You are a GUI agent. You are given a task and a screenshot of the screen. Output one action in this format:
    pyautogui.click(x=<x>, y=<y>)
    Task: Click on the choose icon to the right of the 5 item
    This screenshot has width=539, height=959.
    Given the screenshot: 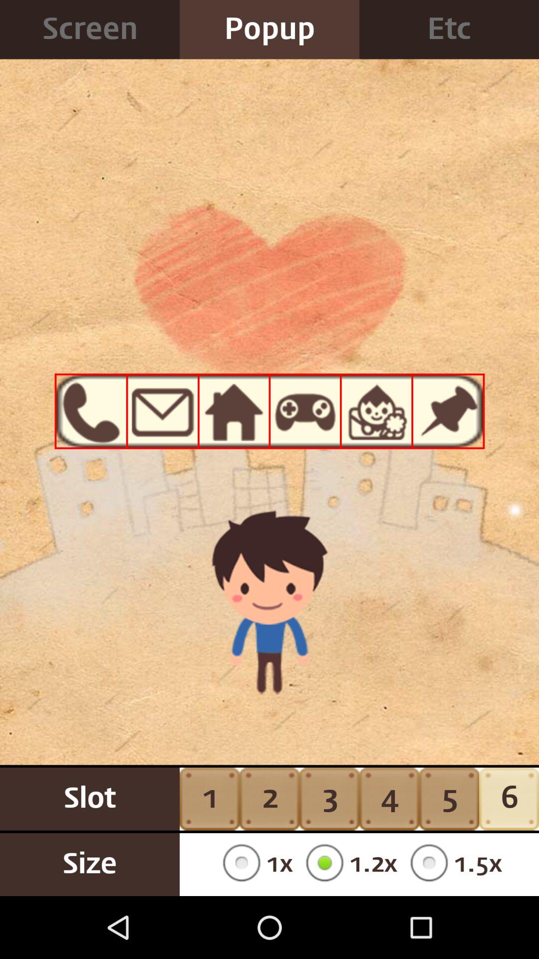 What is the action you would take?
    pyautogui.click(x=509, y=799)
    